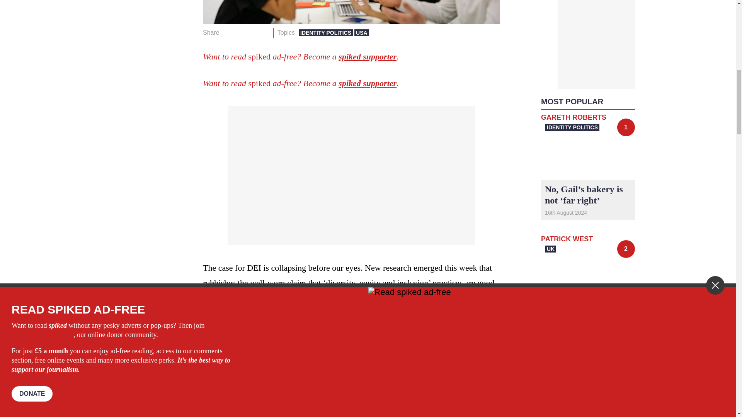  Describe the element at coordinates (240, 33) in the screenshot. I see `Share on Twitter` at that location.